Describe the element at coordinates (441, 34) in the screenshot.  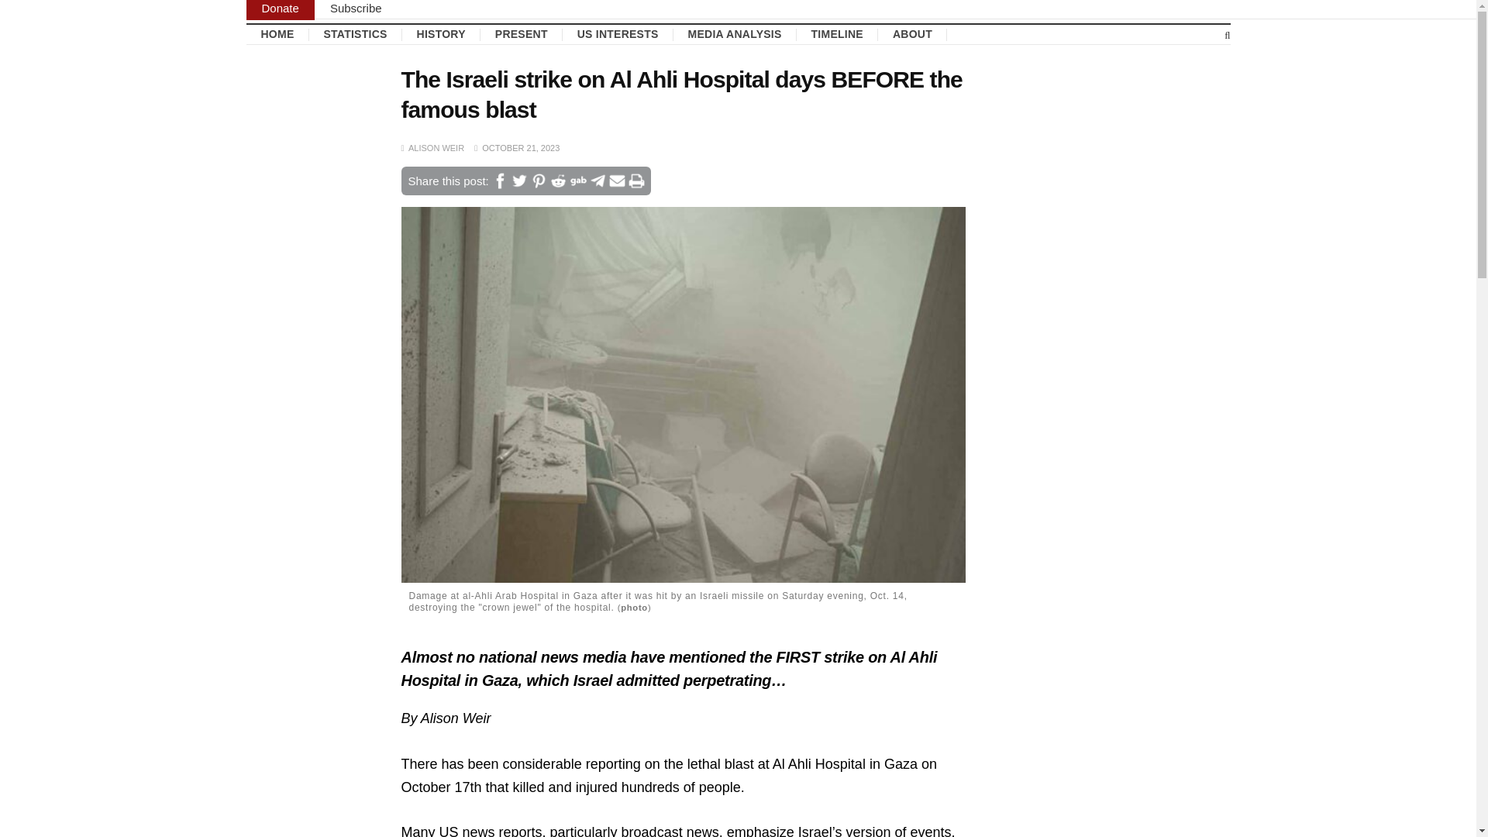
I see `HISTORY` at that location.